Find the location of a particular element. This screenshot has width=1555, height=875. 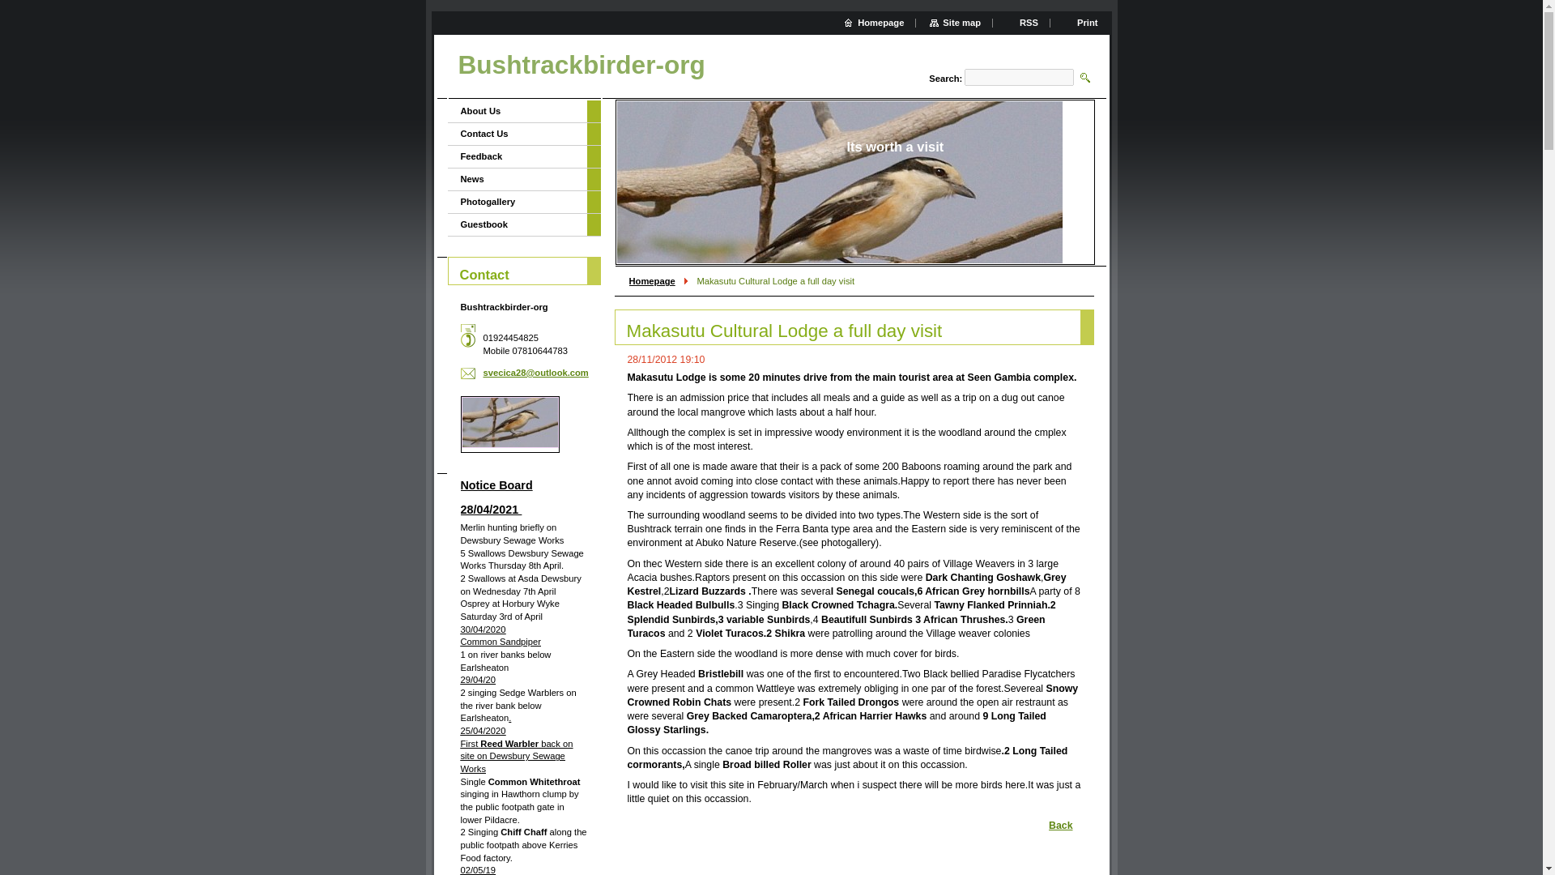

Site map is located at coordinates (956, 22).